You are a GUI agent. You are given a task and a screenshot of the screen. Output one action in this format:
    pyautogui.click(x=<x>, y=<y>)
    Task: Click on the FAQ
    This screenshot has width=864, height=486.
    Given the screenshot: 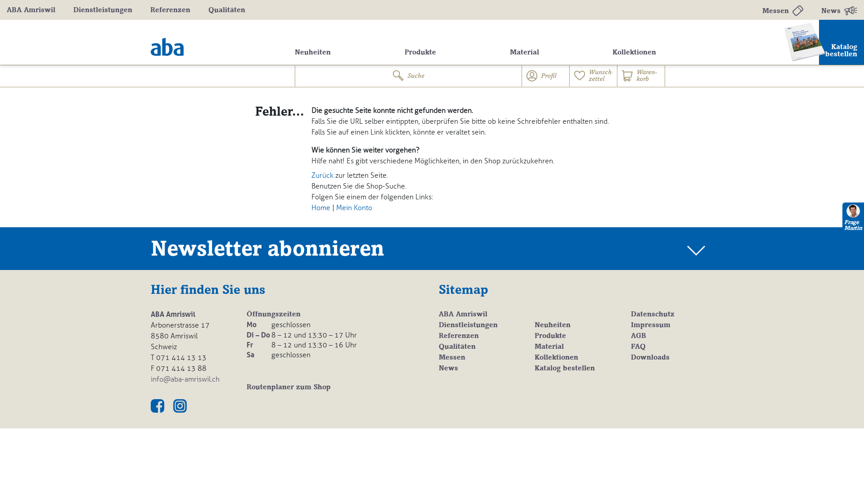 What is the action you would take?
    pyautogui.click(x=638, y=347)
    